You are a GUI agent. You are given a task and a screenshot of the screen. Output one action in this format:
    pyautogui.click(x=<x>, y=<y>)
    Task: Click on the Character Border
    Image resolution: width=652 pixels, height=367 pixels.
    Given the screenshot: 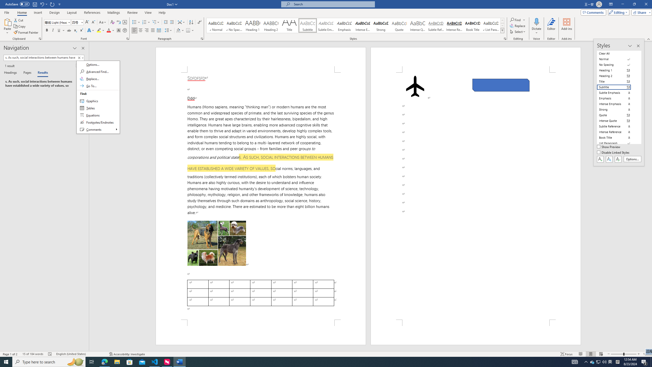 What is the action you would take?
    pyautogui.click(x=125, y=22)
    